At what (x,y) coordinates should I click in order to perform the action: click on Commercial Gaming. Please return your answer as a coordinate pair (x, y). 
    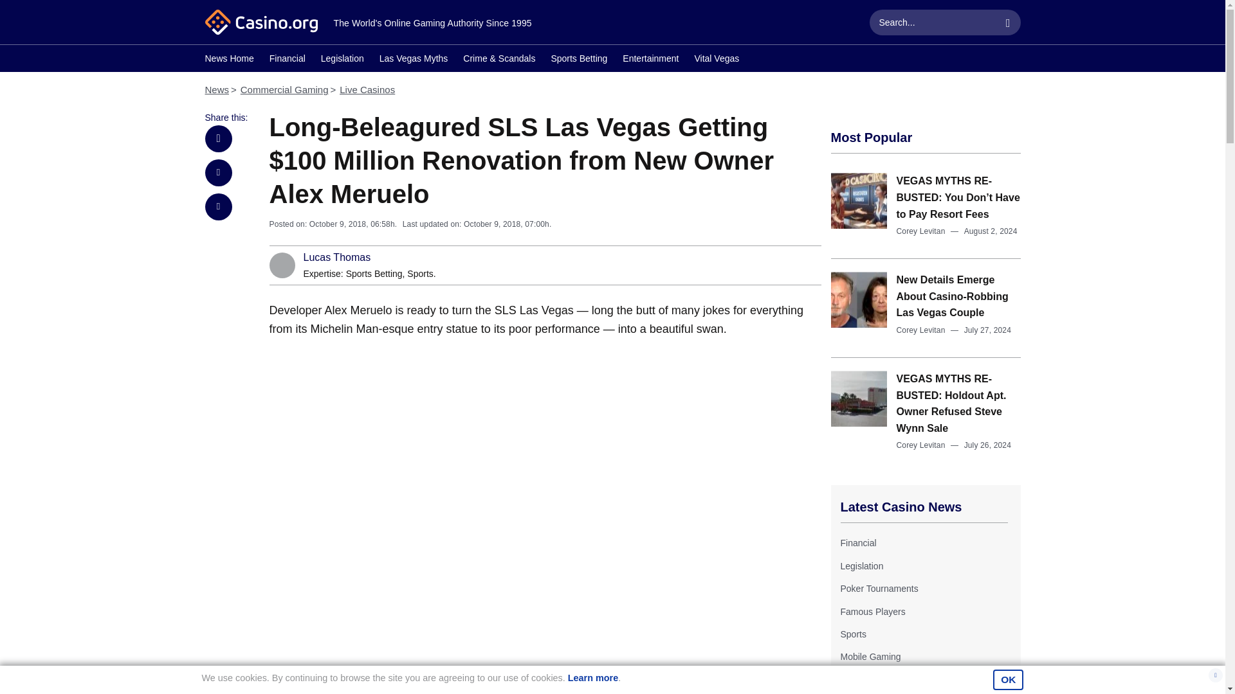
    Looking at the image, I should click on (284, 89).